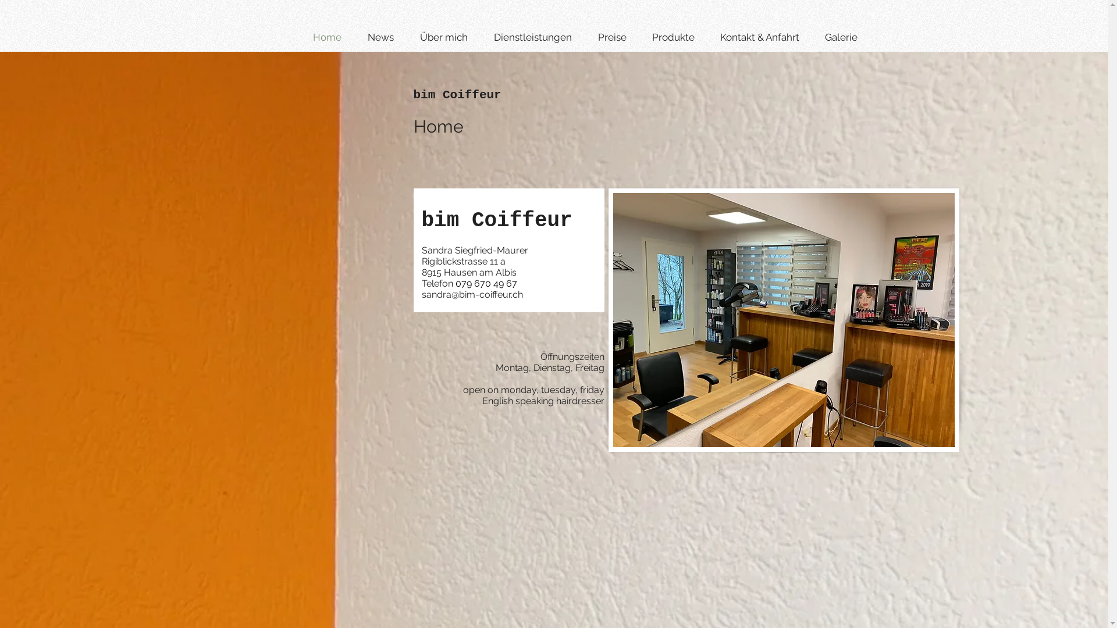 The width and height of the screenshot is (1117, 628). Describe the element at coordinates (538, 37) in the screenshot. I see `Dienstleistungen` at that location.